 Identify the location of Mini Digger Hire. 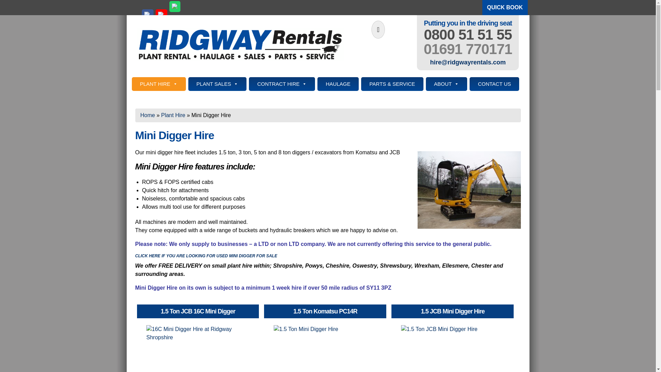
(469, 190).